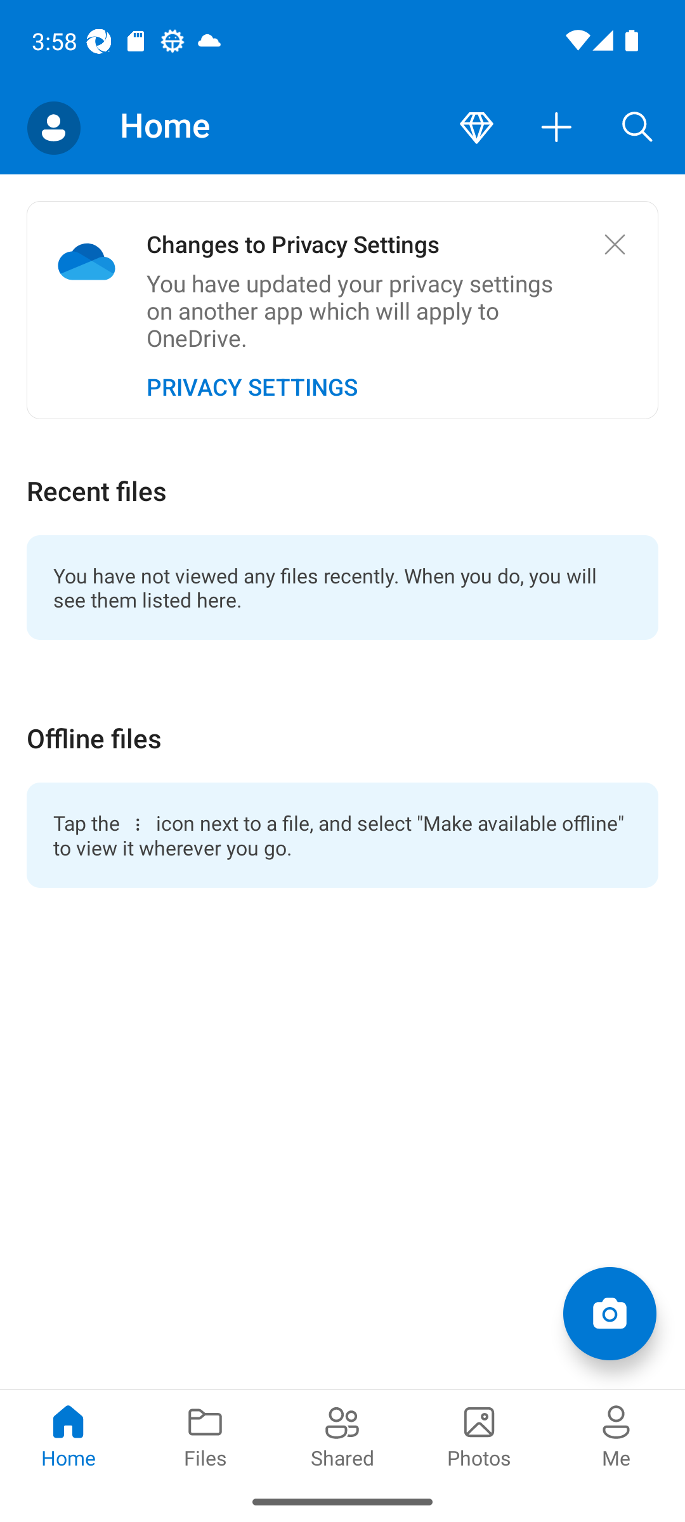 The height and width of the screenshot is (1522, 685). I want to click on Search button, so click(637, 128).